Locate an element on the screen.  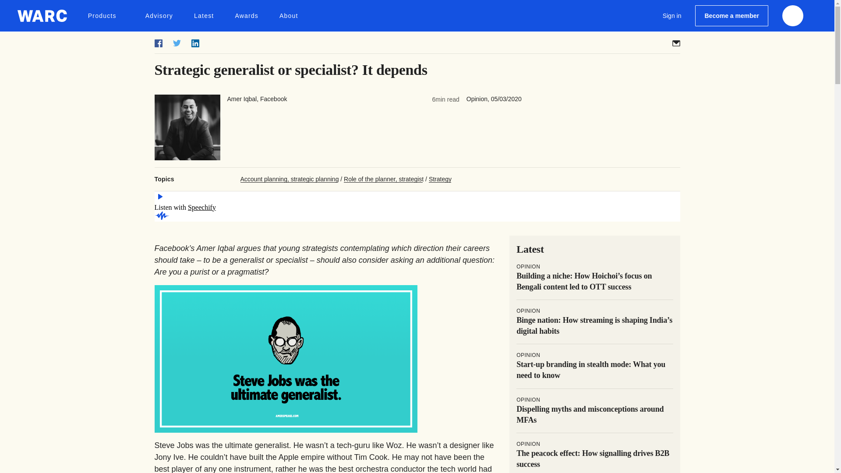
Latest is located at coordinates (204, 16).